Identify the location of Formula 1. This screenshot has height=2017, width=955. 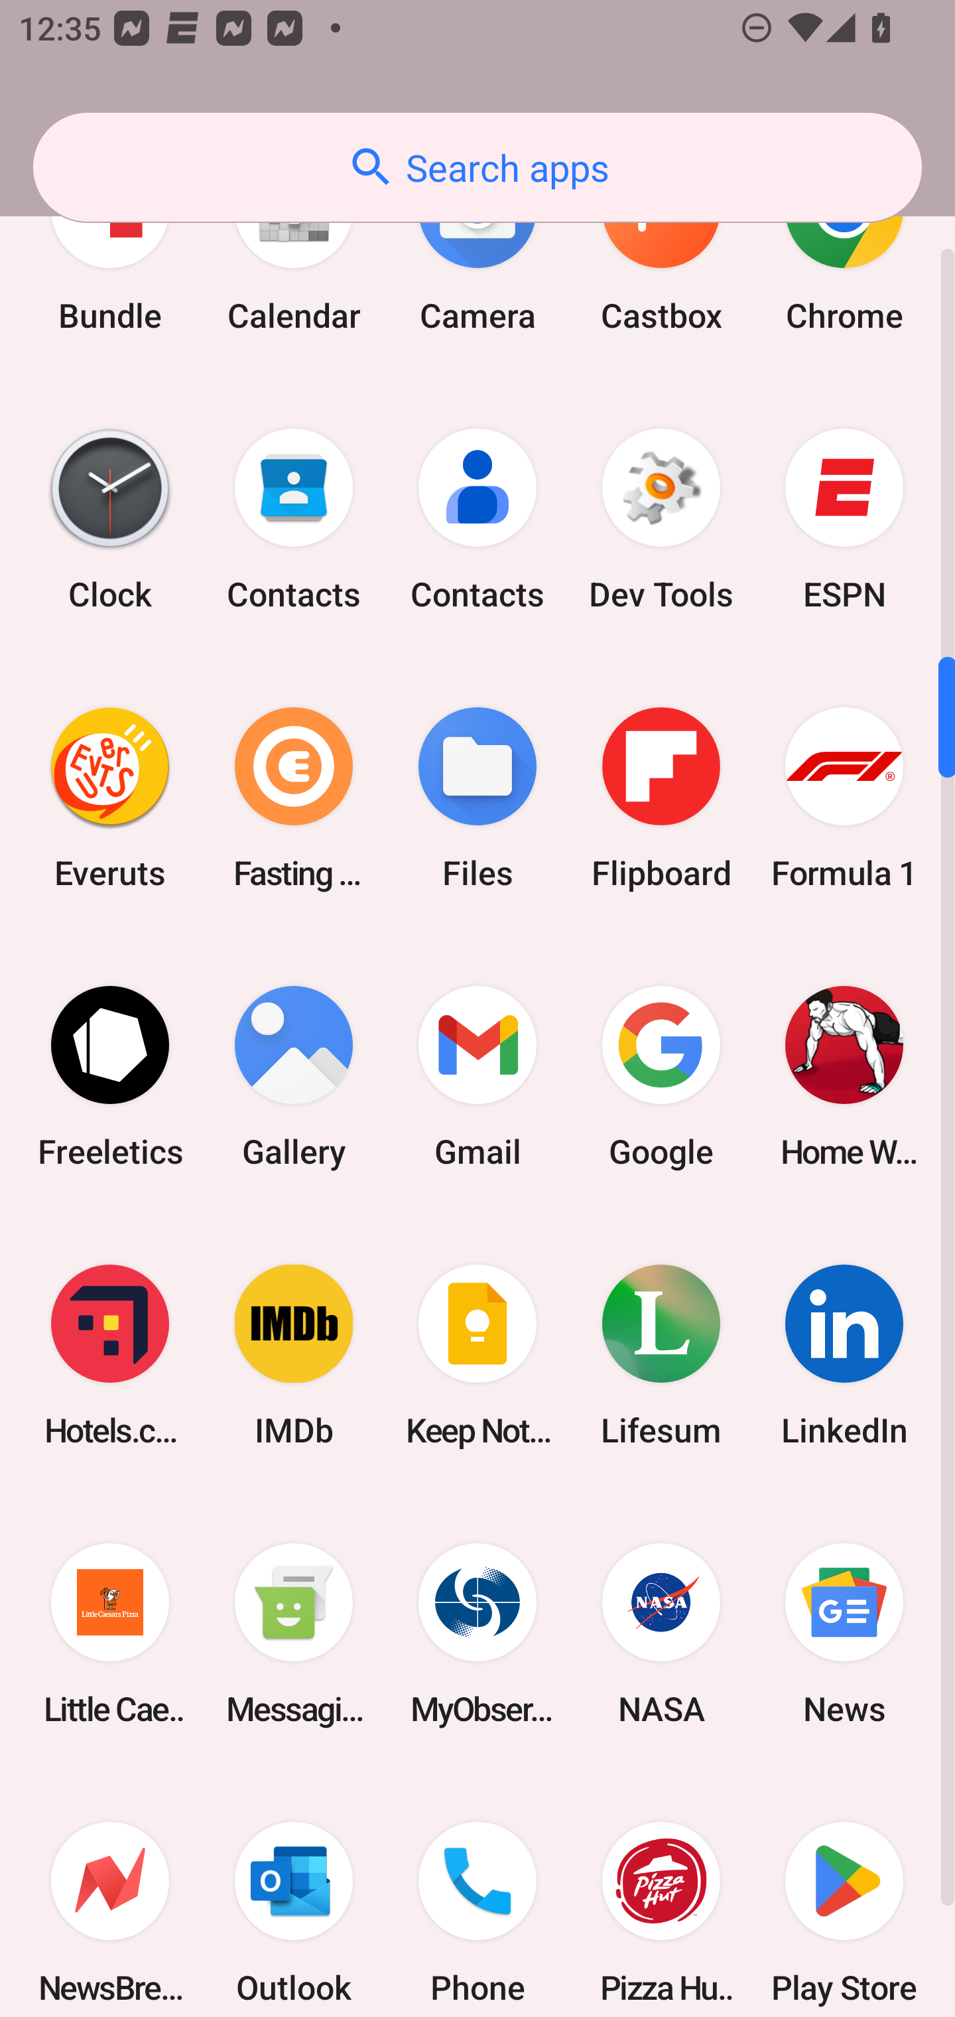
(844, 799).